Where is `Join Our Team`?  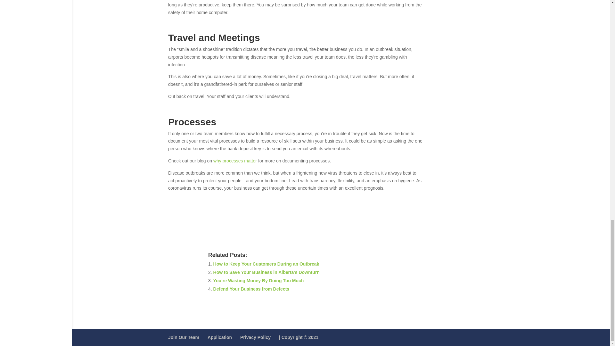
Join Our Team is located at coordinates (184, 337).